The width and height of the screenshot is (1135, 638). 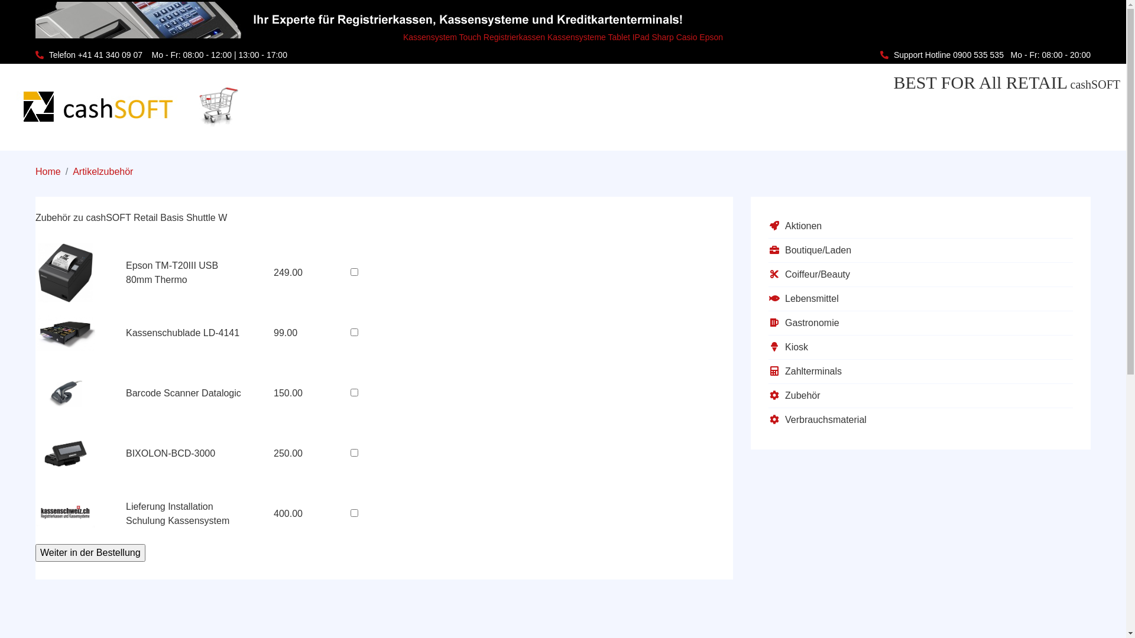 What do you see at coordinates (921, 420) in the screenshot?
I see `Verbrauchsmaterial` at bounding box center [921, 420].